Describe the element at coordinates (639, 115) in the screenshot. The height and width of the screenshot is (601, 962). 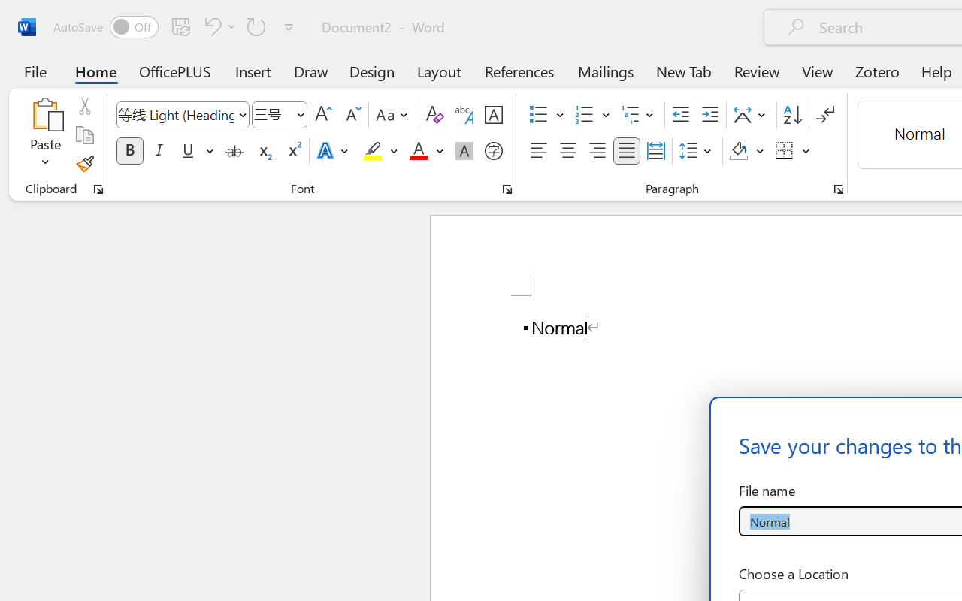
I see `Multilevel List` at that location.